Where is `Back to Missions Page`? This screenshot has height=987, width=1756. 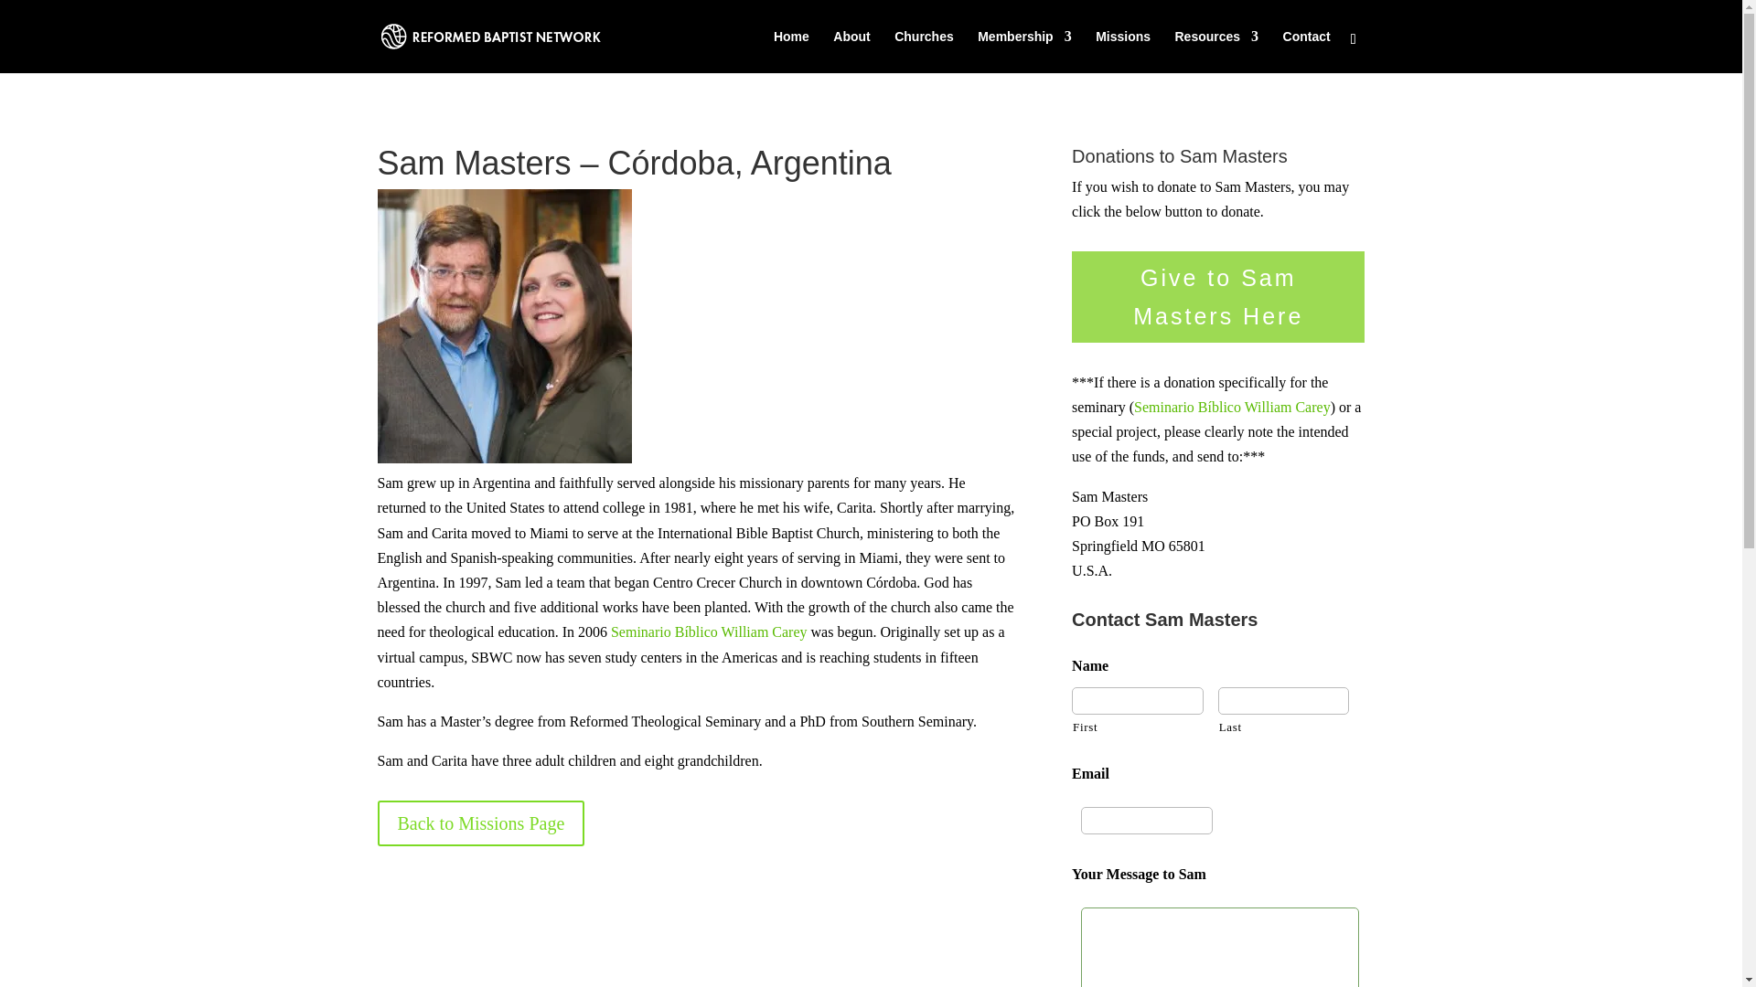
Back to Missions Page is located at coordinates (481, 822).